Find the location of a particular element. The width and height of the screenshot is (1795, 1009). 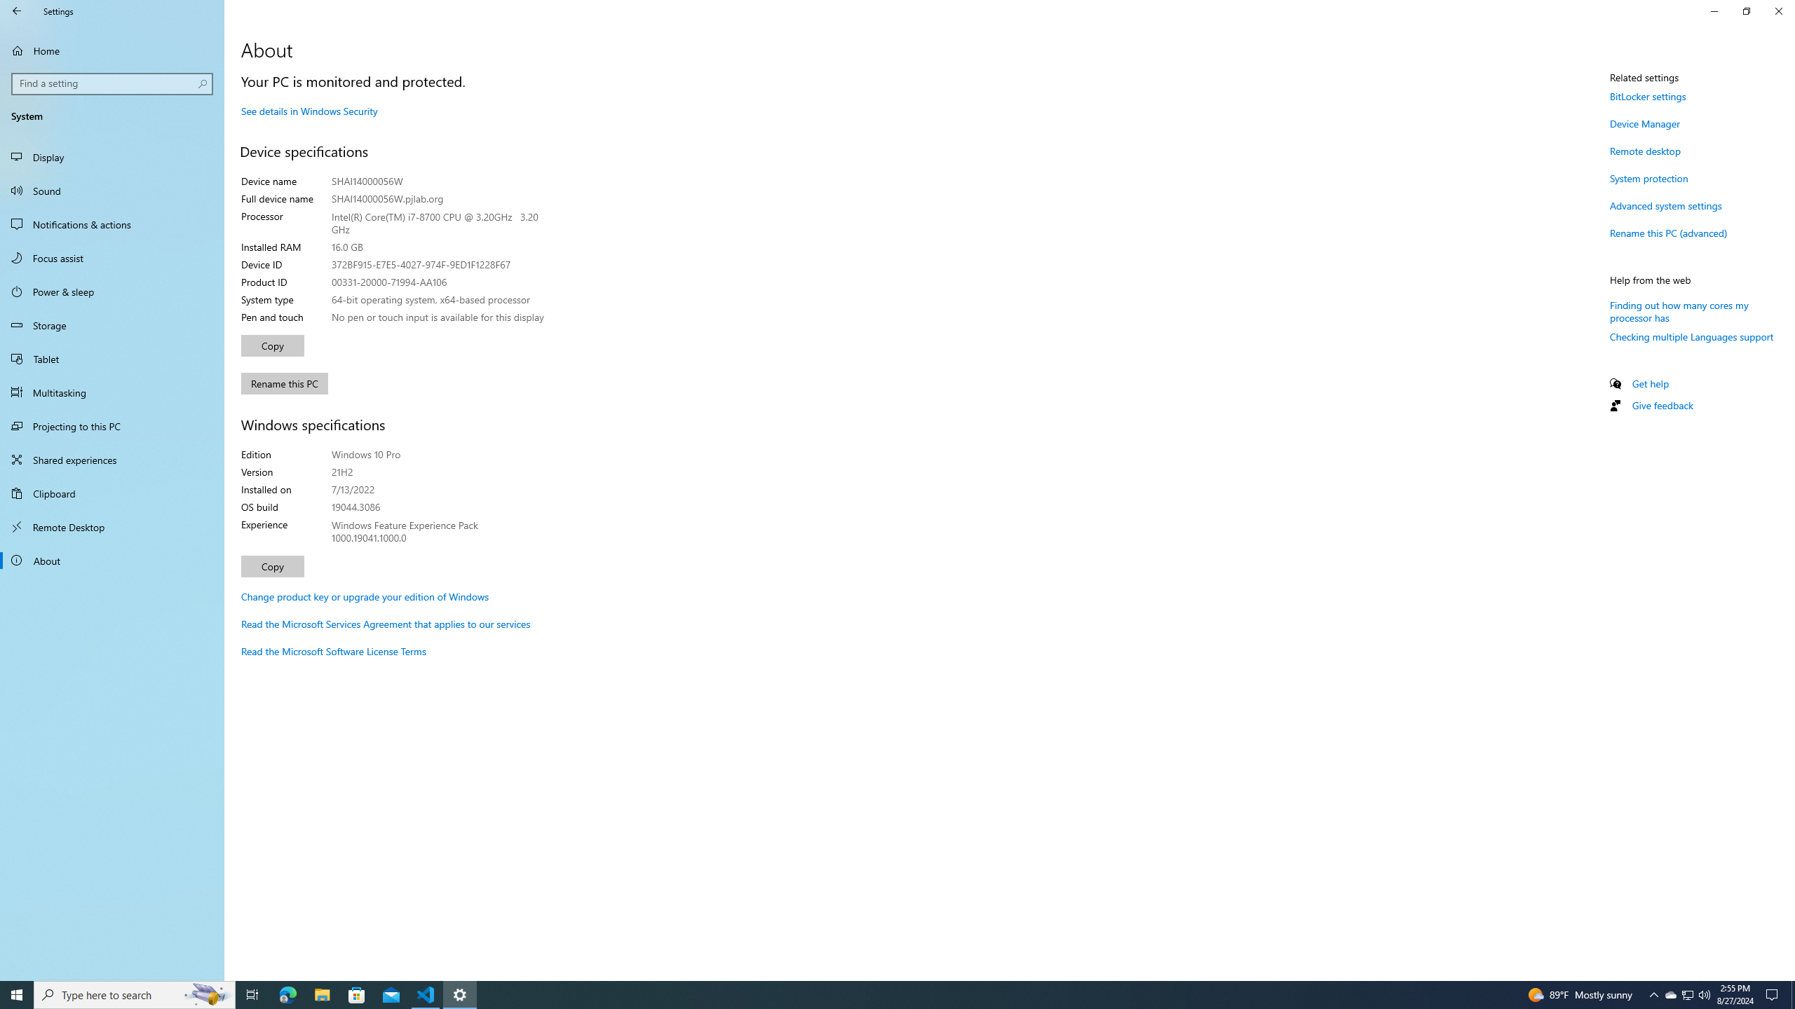

Back is located at coordinates (17, 11).